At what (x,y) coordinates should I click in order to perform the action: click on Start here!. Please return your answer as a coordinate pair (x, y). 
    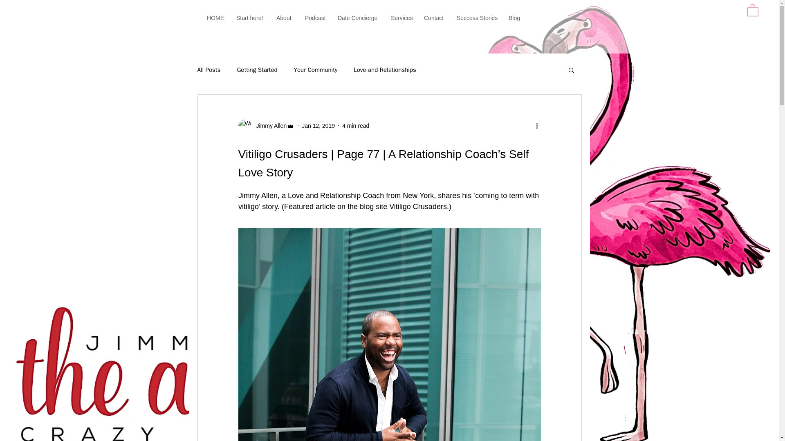
    Looking at the image, I should click on (250, 18).